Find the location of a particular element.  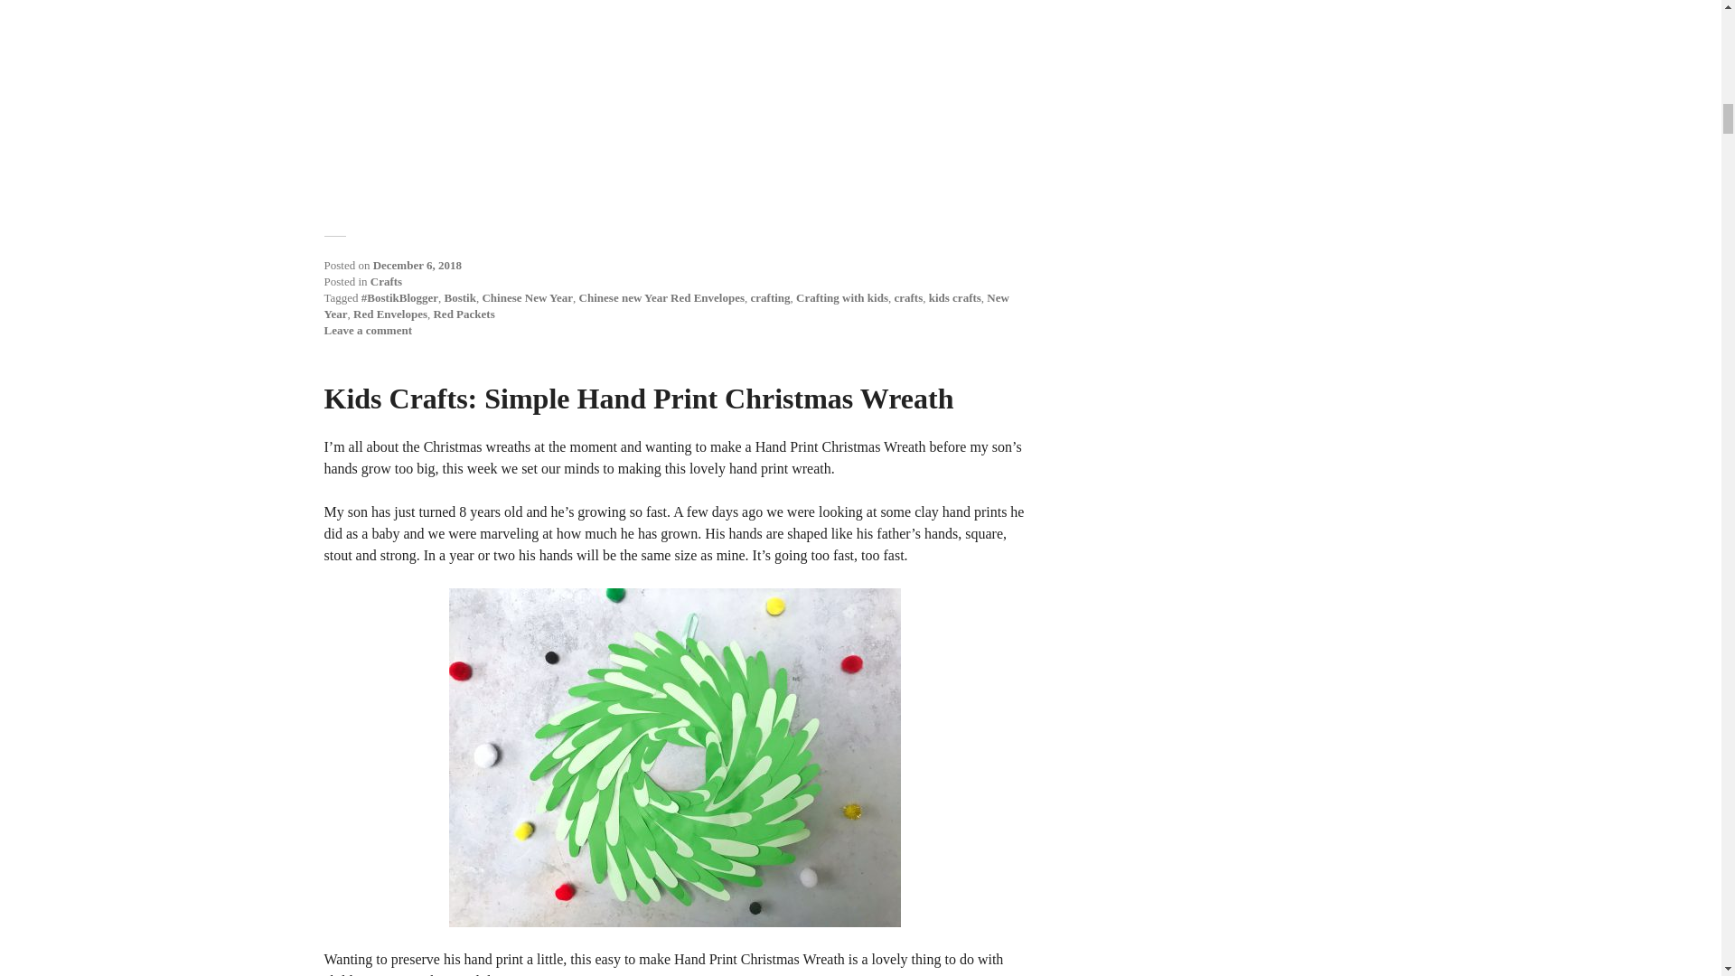

crafts is located at coordinates (907, 296).